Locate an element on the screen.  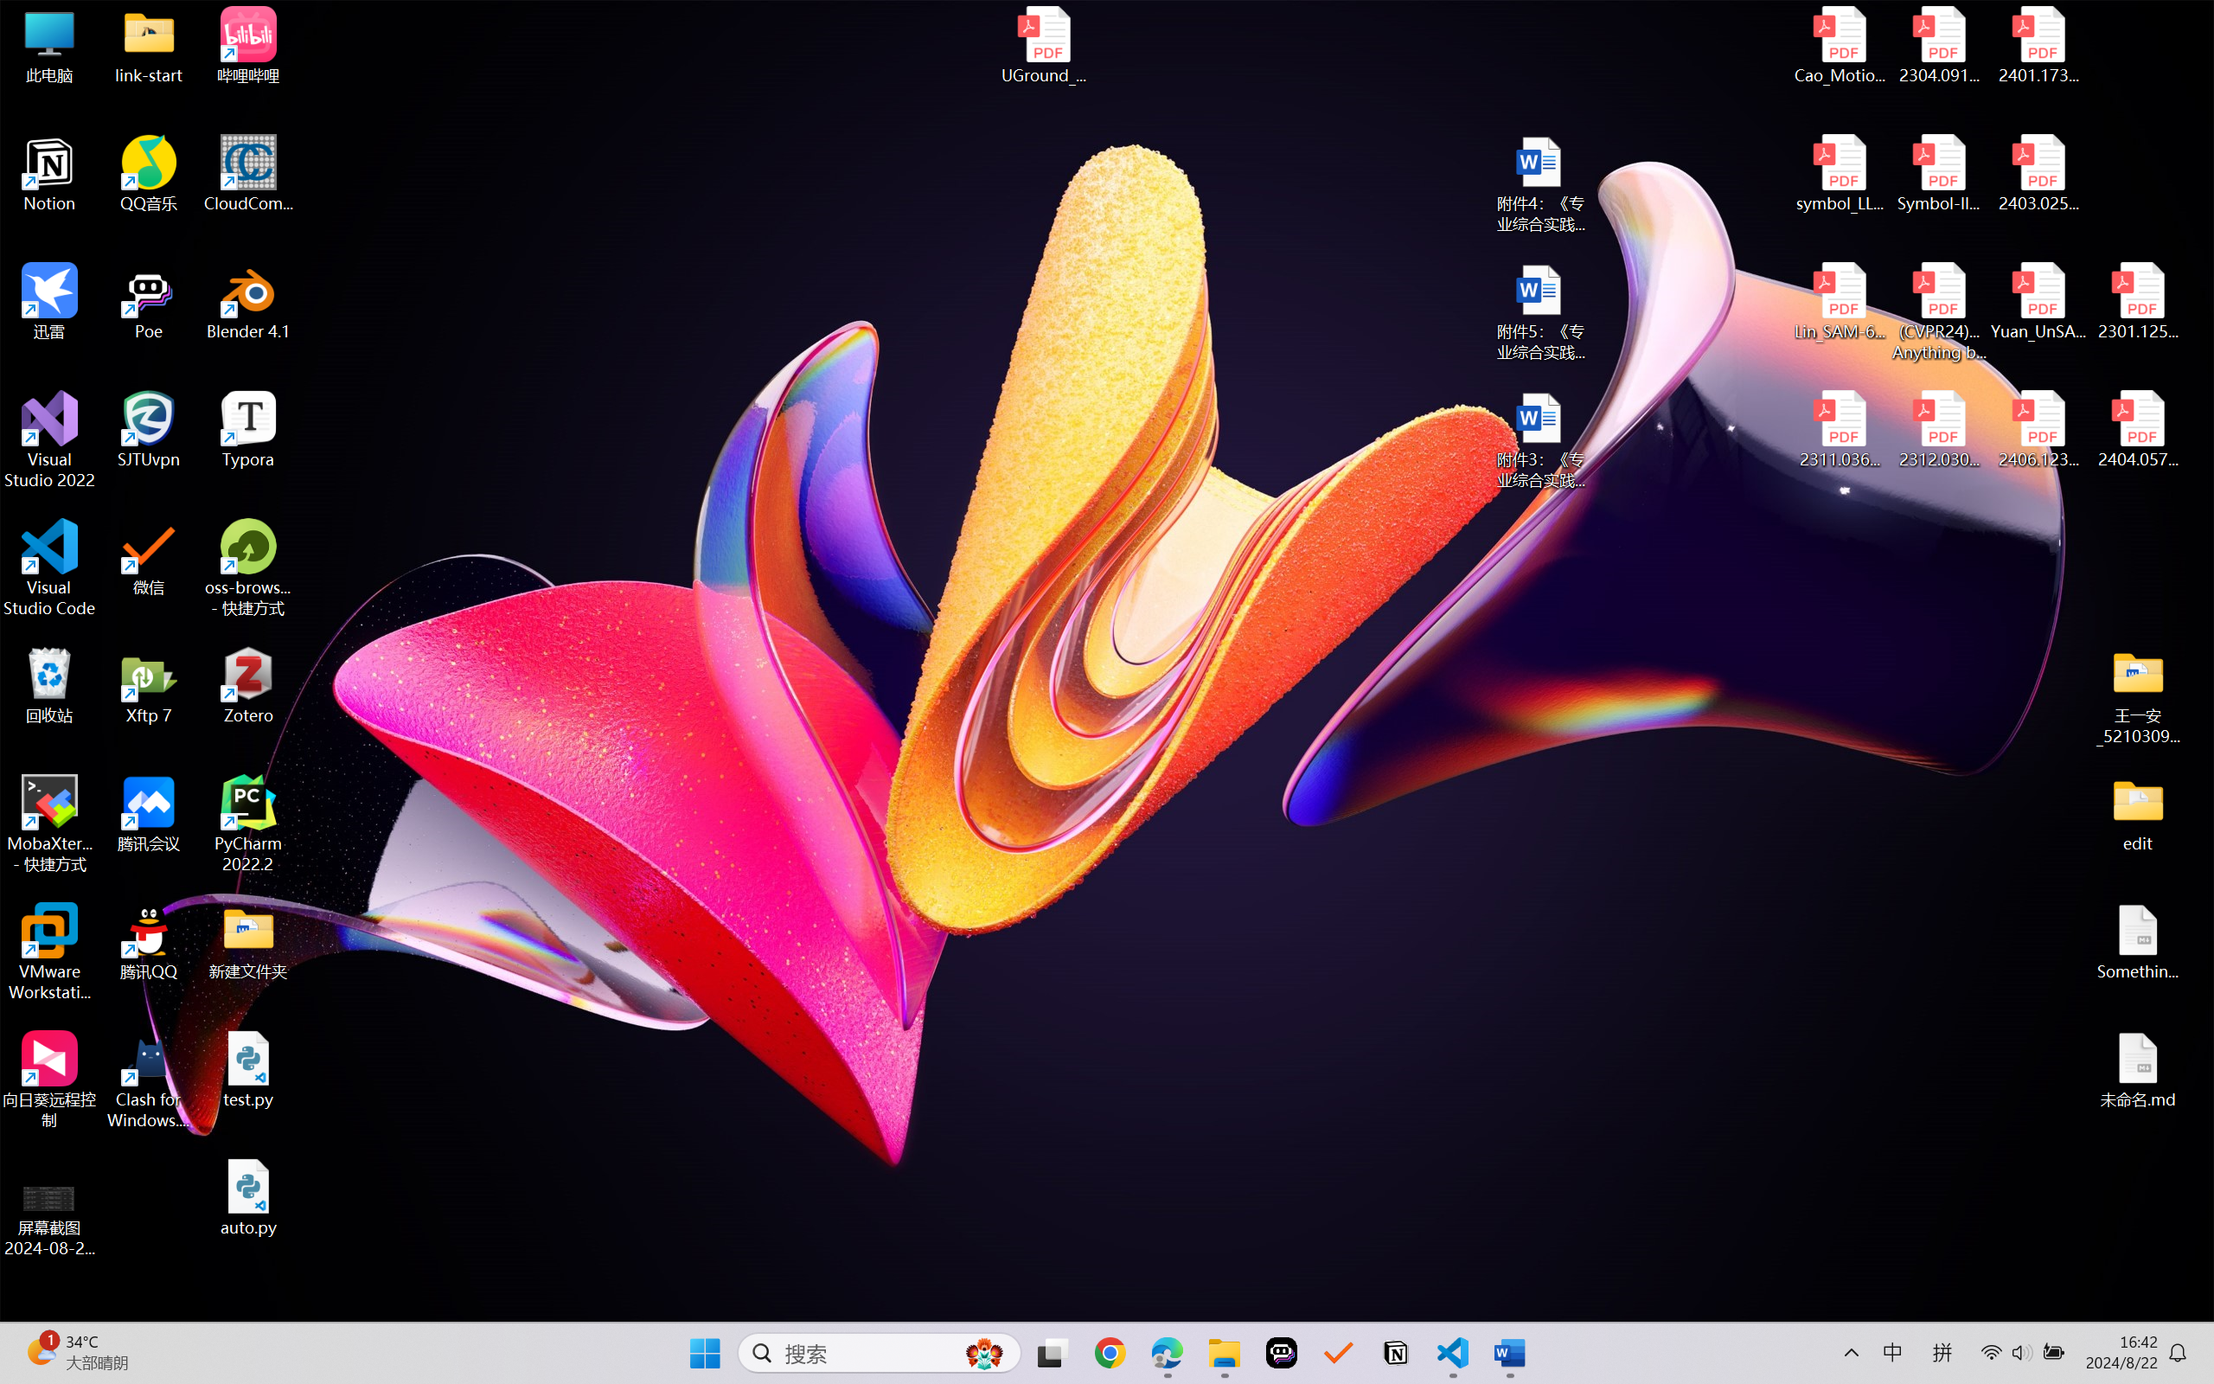
edit is located at coordinates (2138, 813).